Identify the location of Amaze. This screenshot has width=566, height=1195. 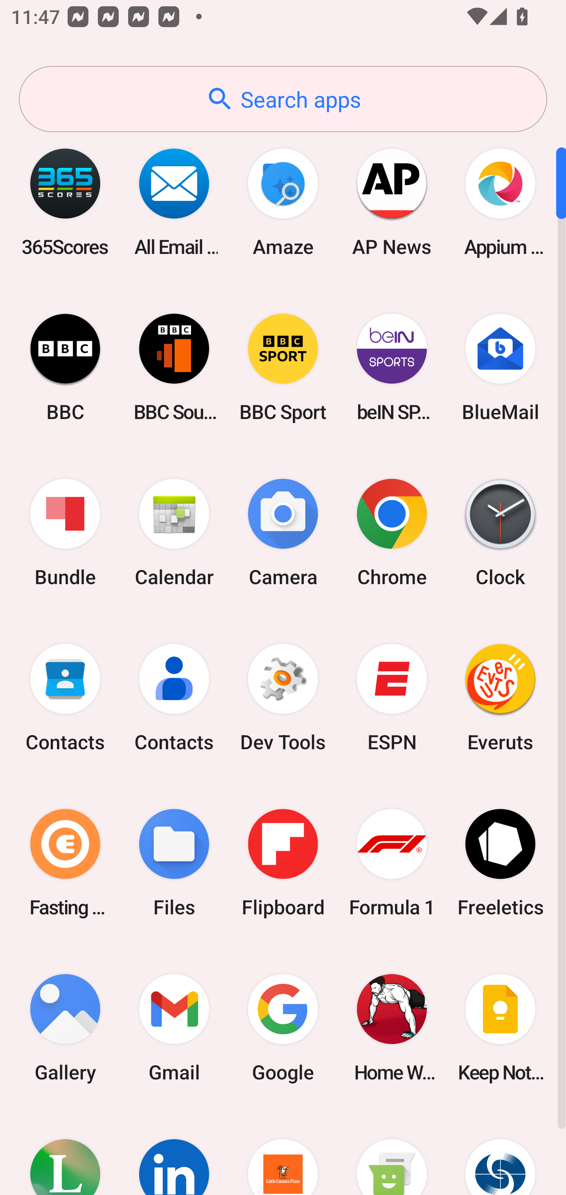
(283, 202).